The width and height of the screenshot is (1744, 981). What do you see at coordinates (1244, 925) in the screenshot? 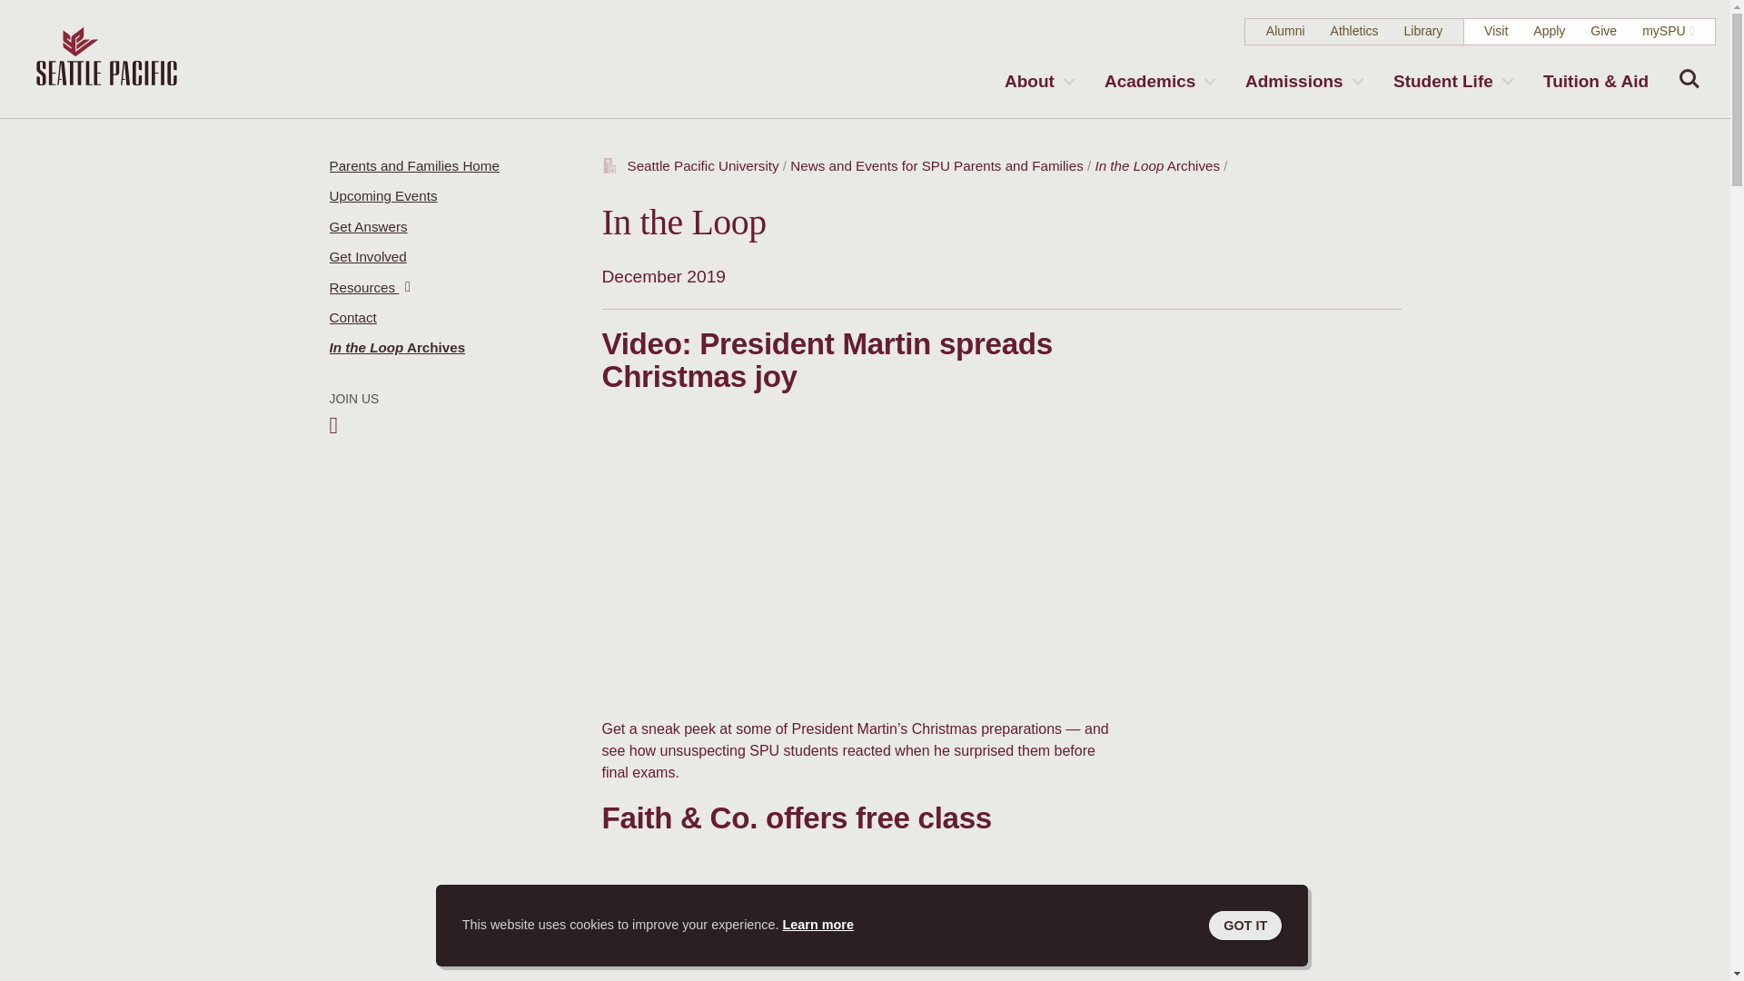
I see `GOT IT` at bounding box center [1244, 925].